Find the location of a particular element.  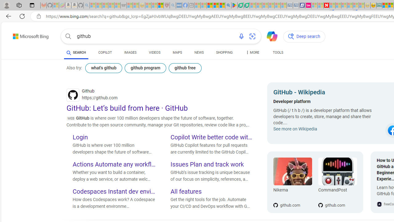

Nikema is located at coordinates (292, 171).